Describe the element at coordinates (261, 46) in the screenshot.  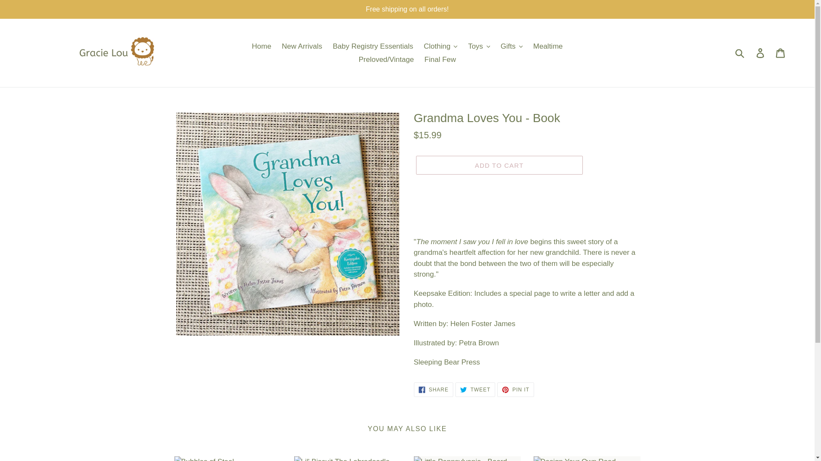
I see `Home` at that location.